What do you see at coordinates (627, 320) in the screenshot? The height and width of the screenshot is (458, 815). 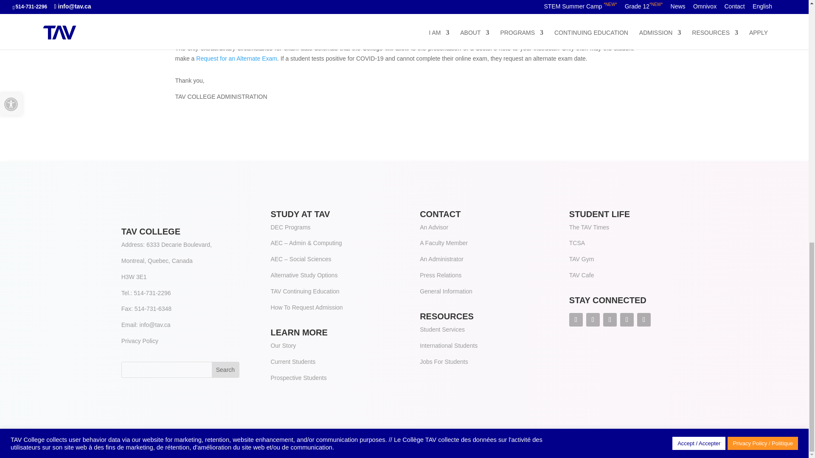 I see `Follow on Instagram` at bounding box center [627, 320].